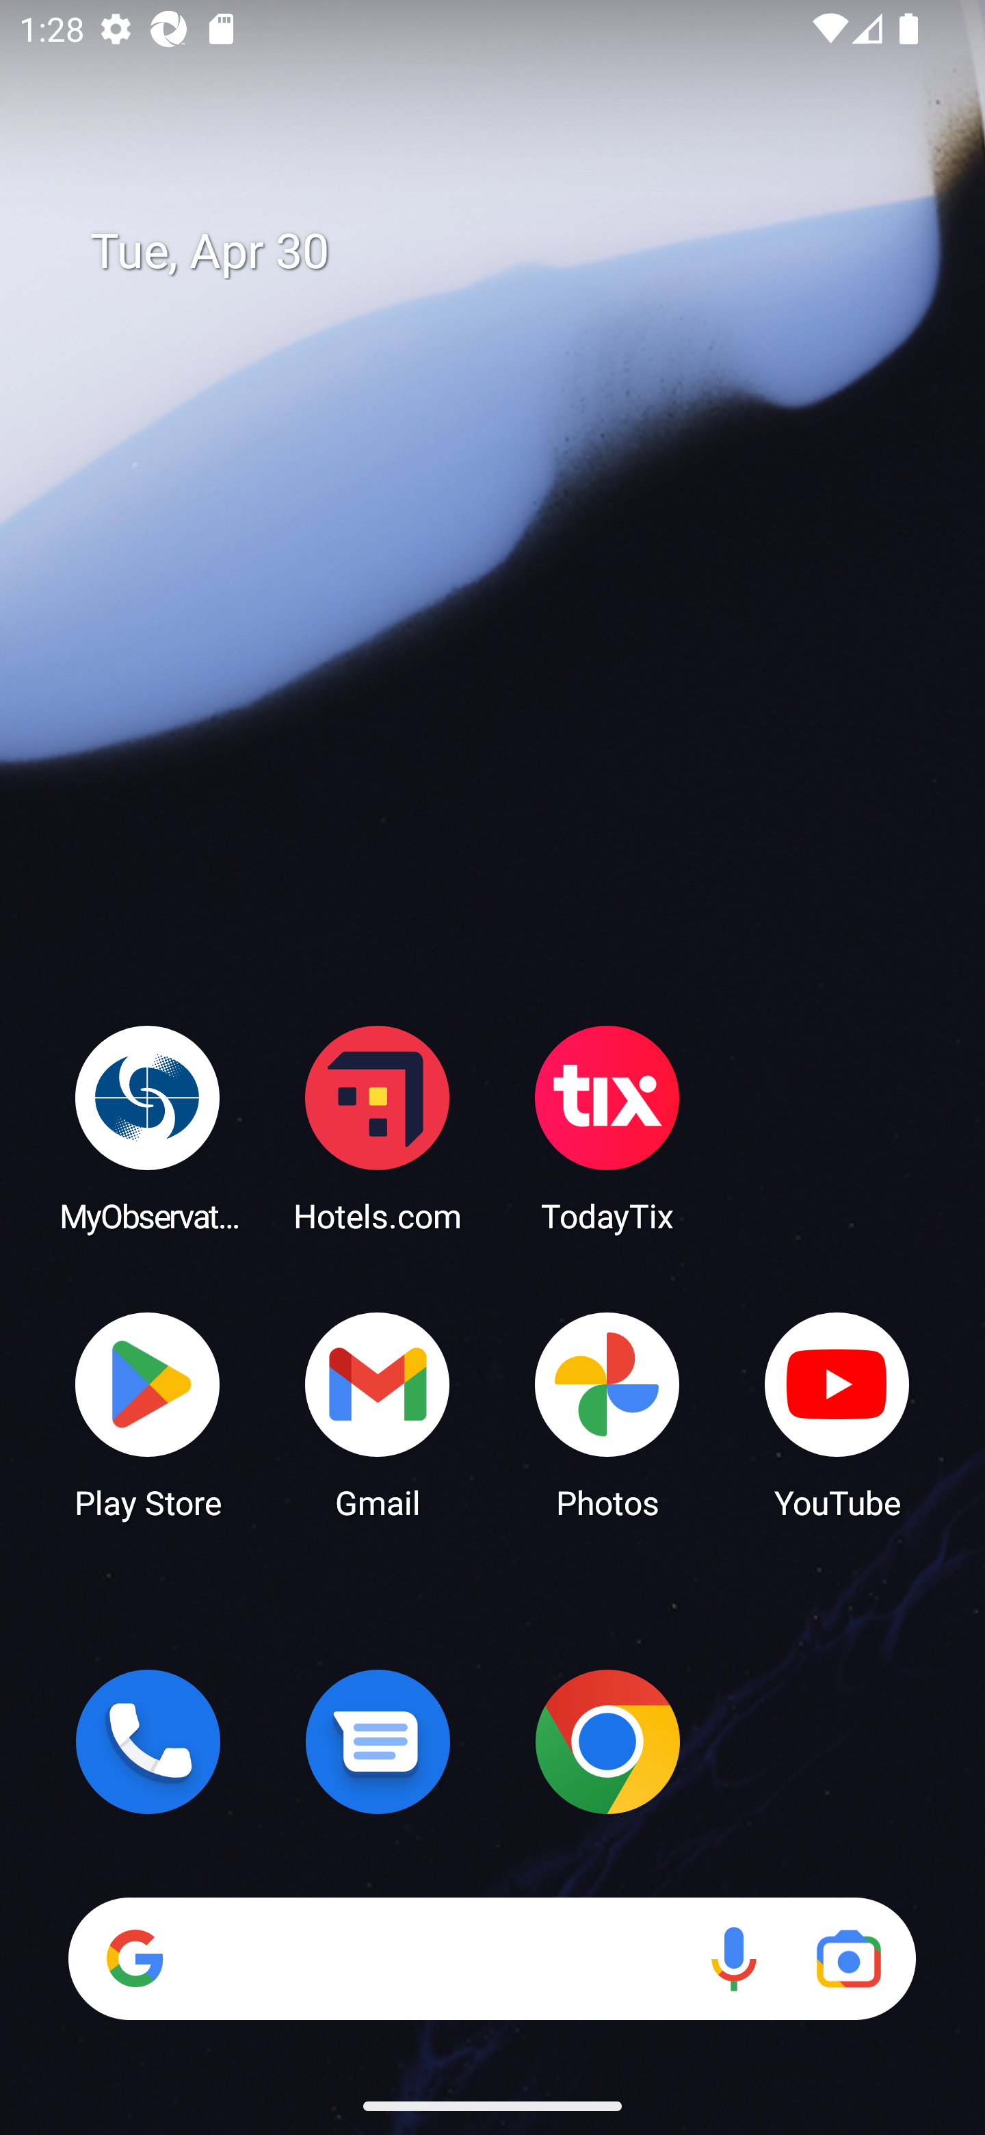 The image size is (985, 2135). I want to click on Gmail, so click(378, 1414).